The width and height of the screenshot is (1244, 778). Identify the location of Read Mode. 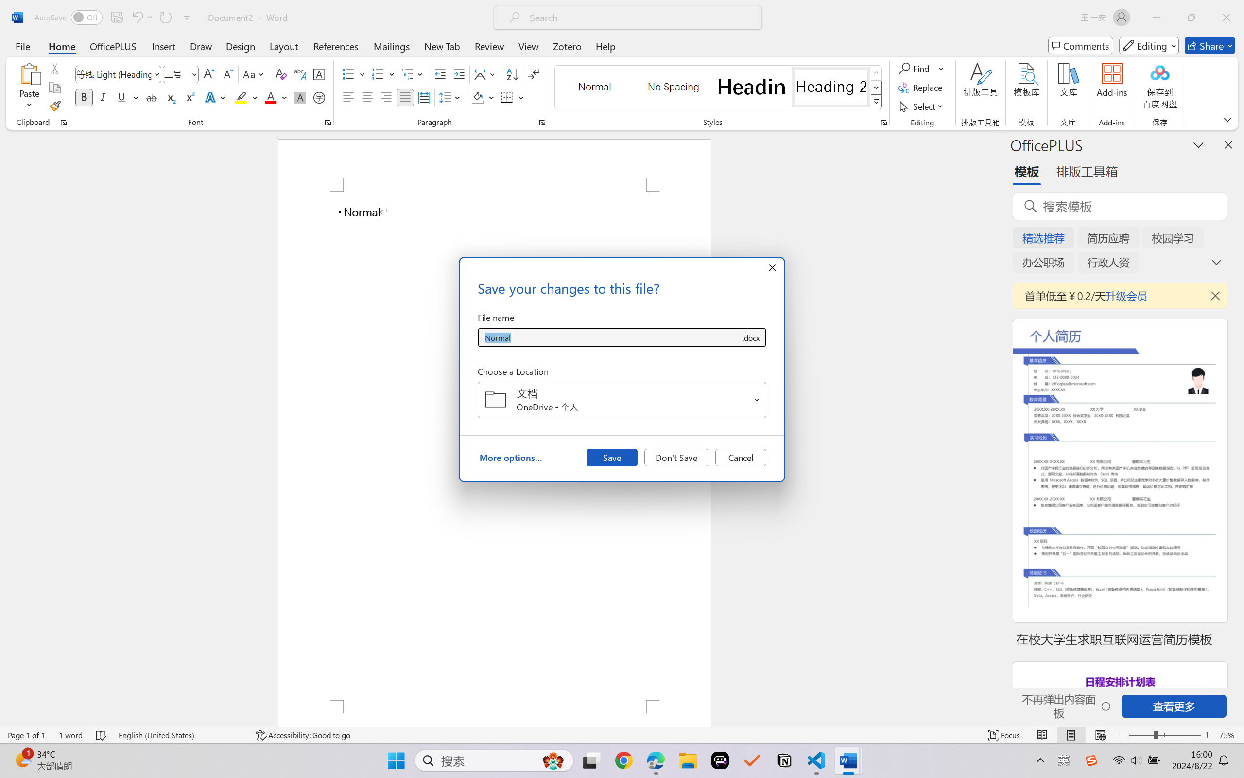
(1042, 735).